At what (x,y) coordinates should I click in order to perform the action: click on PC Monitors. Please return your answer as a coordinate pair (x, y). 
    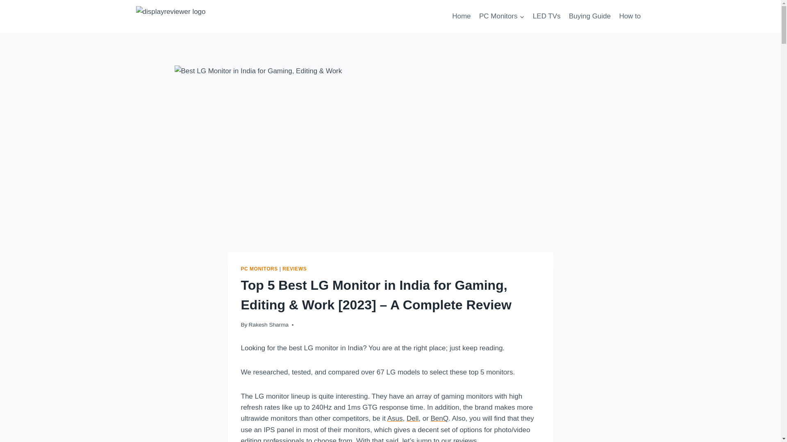
    Looking at the image, I should click on (502, 16).